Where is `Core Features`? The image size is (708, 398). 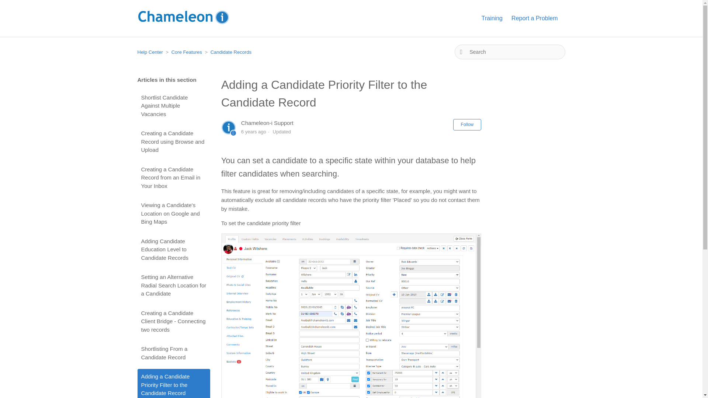
Core Features is located at coordinates (184, 52).